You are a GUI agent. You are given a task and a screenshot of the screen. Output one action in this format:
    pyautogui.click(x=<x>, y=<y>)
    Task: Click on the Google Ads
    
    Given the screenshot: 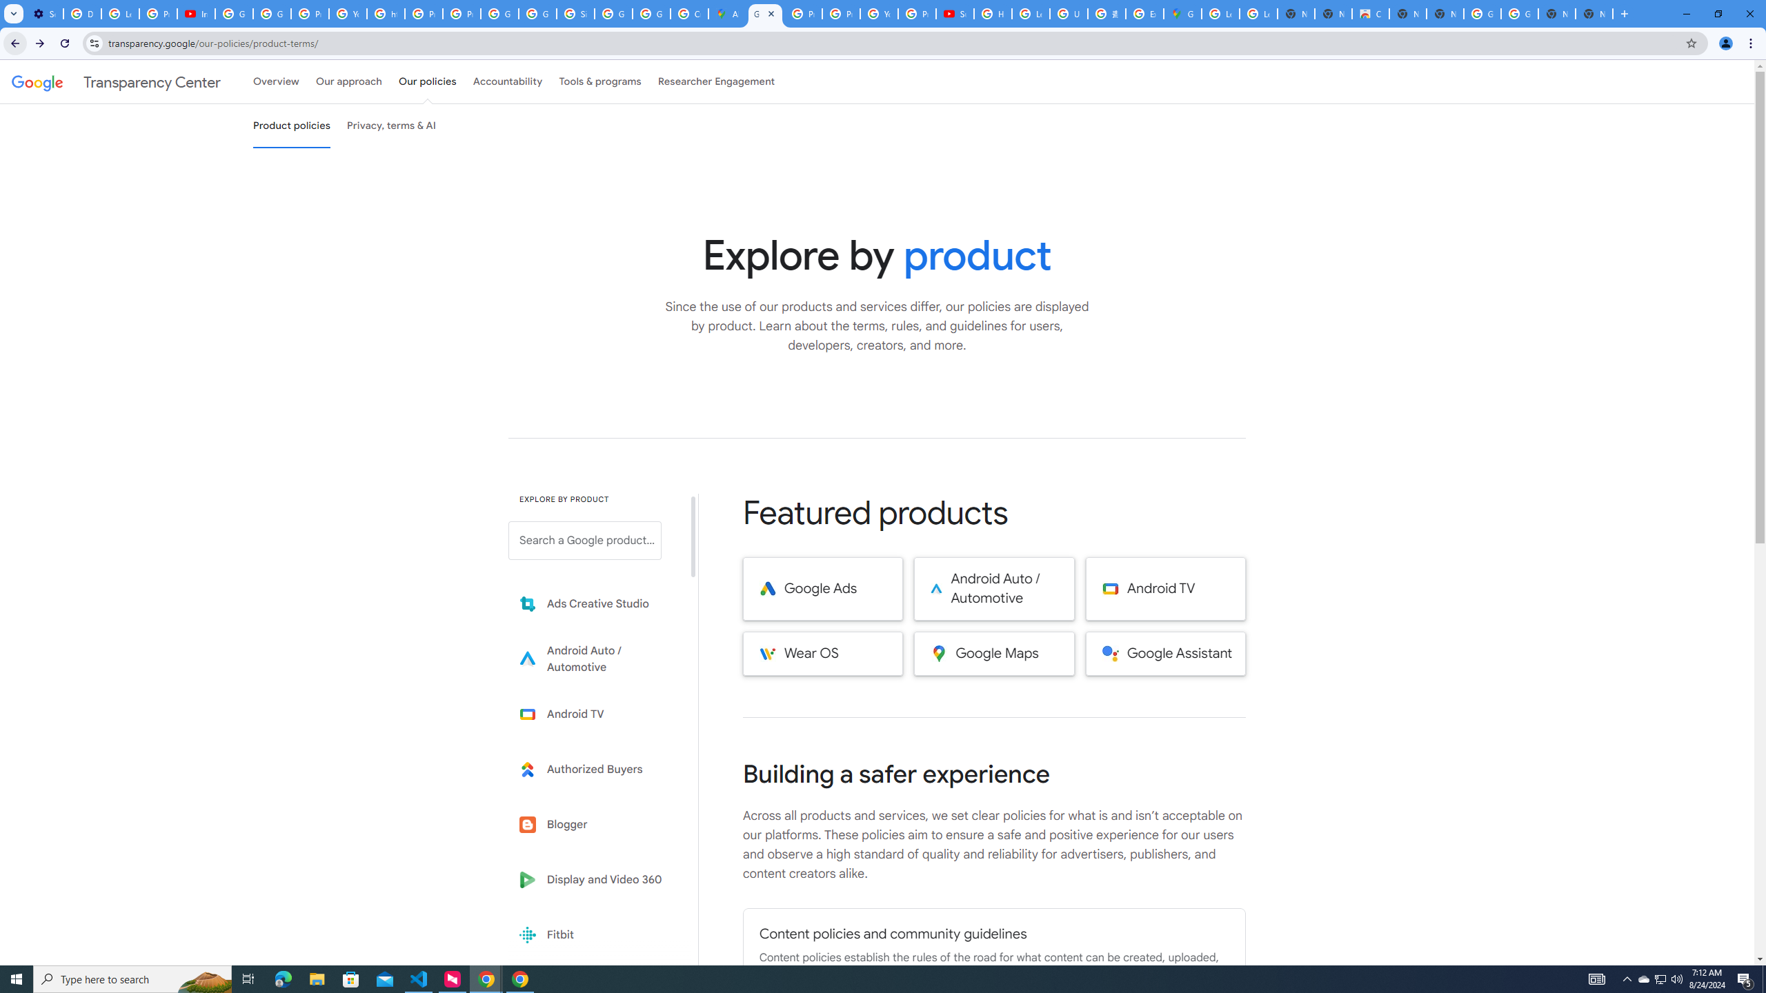 What is the action you would take?
    pyautogui.click(x=822, y=589)
    